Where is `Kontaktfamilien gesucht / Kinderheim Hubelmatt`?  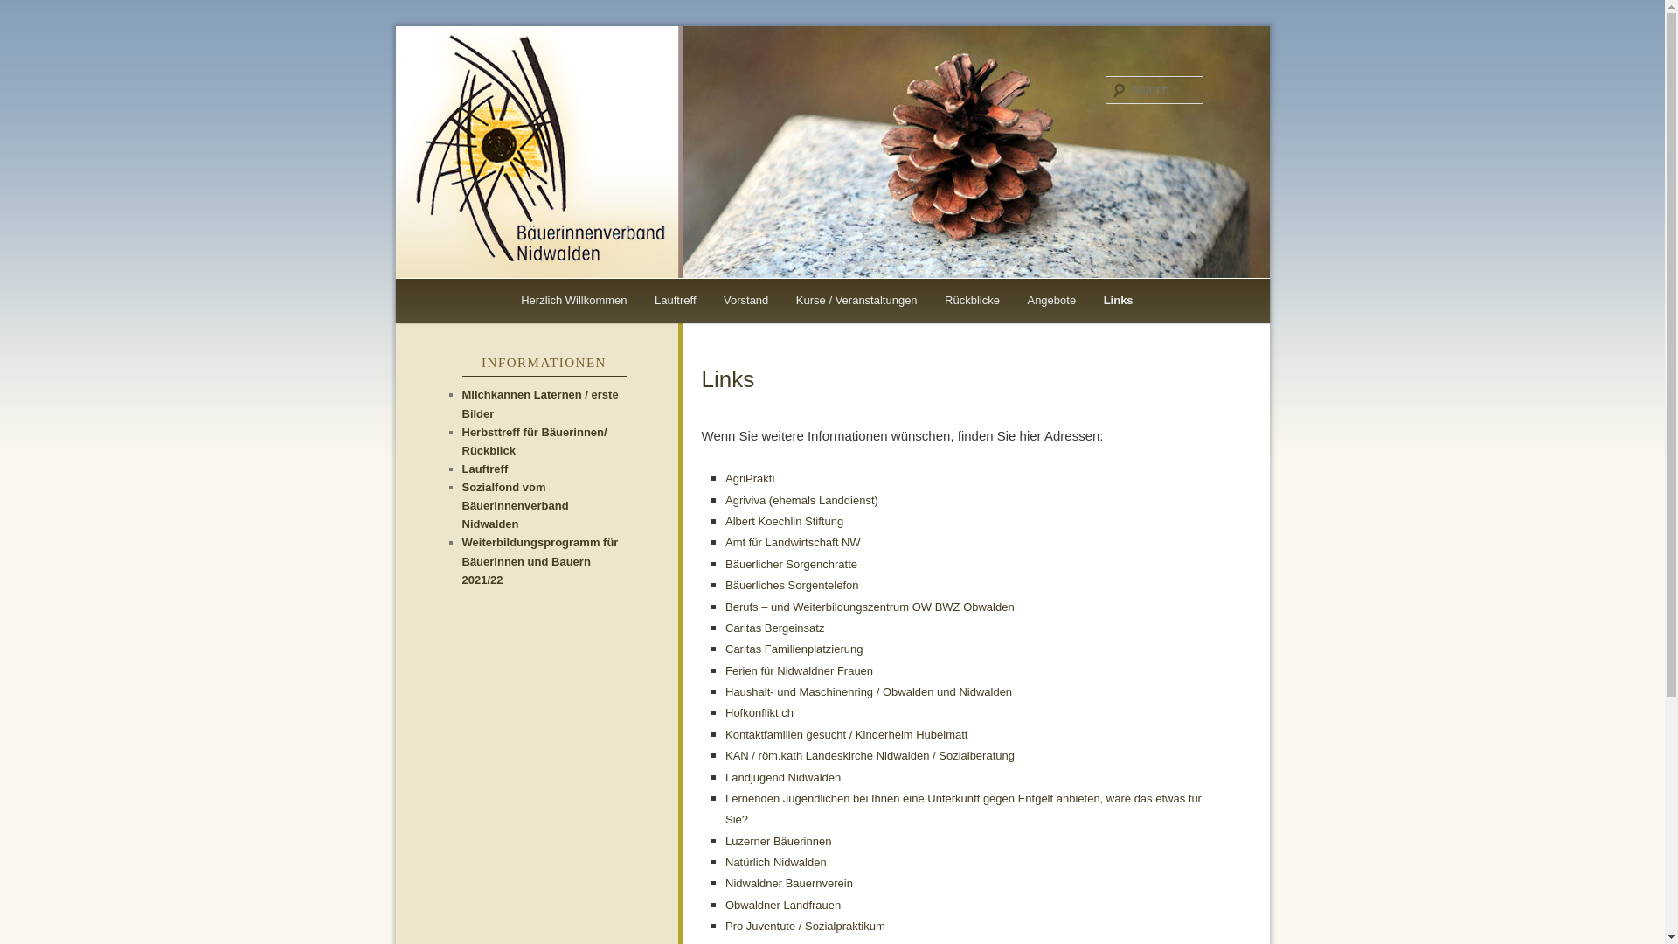
Kontaktfamilien gesucht / Kinderheim Hubelmatt is located at coordinates (846, 734).